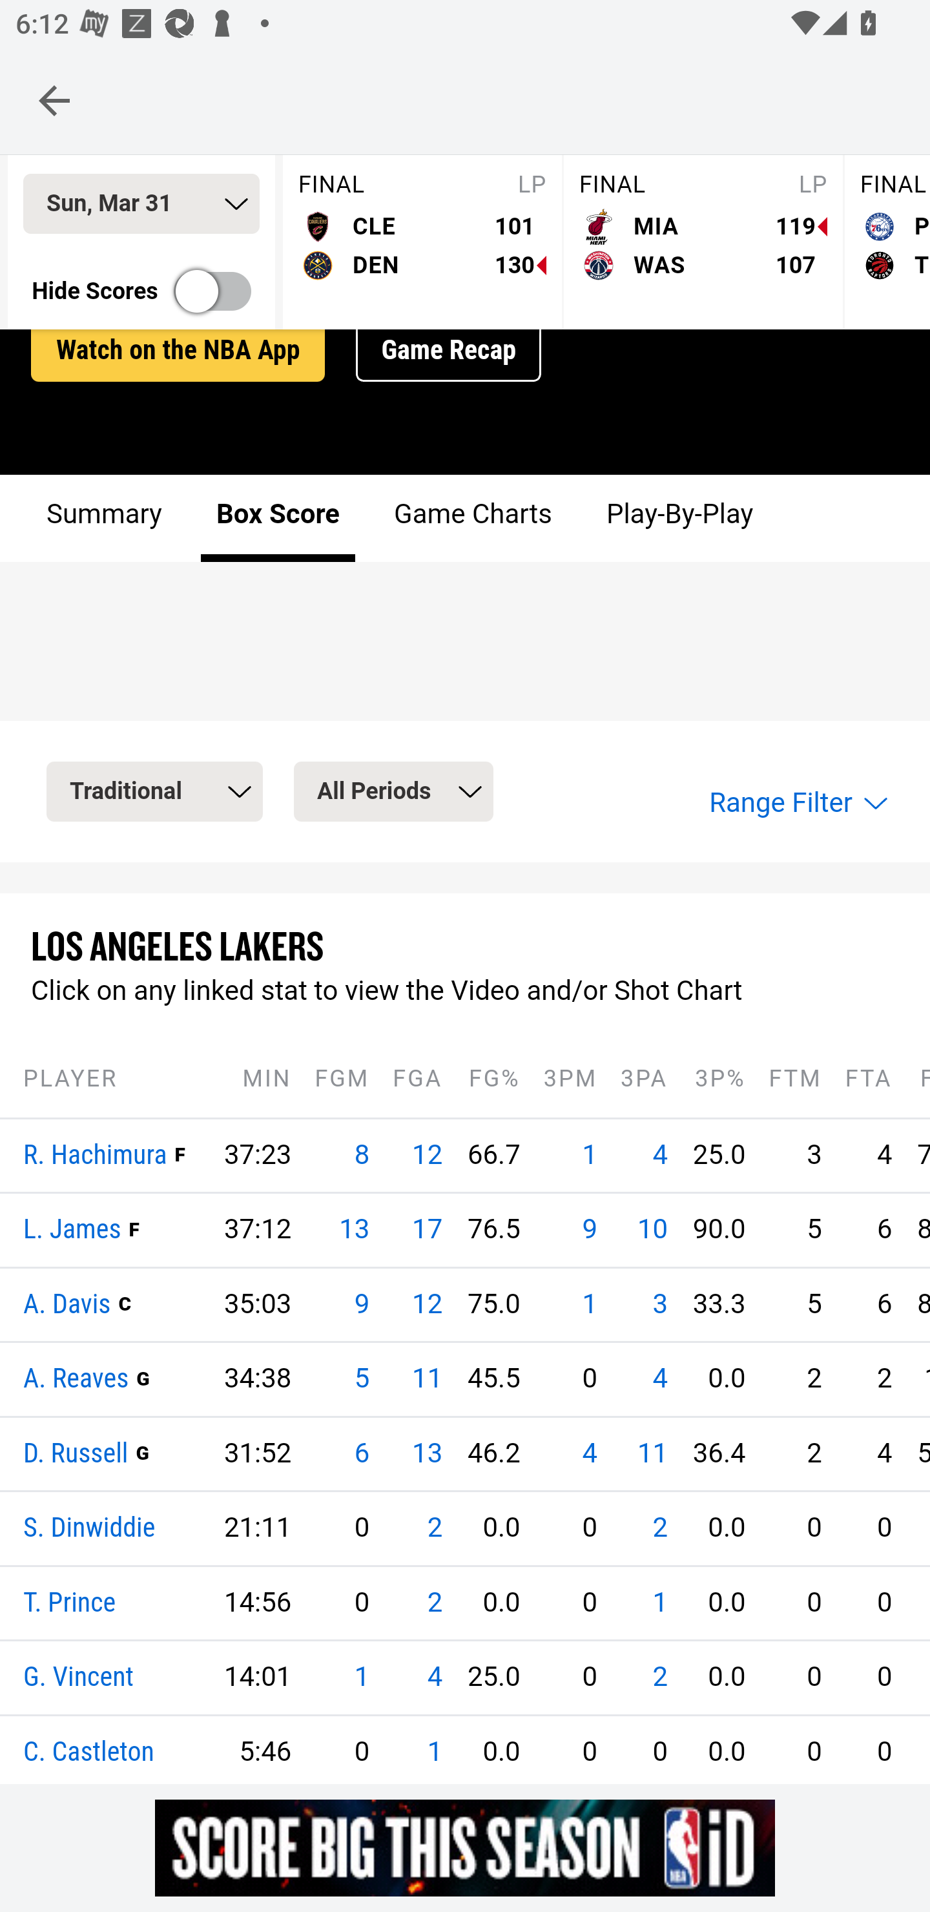 The image size is (930, 1912). What do you see at coordinates (434, 1679) in the screenshot?
I see `4` at bounding box center [434, 1679].